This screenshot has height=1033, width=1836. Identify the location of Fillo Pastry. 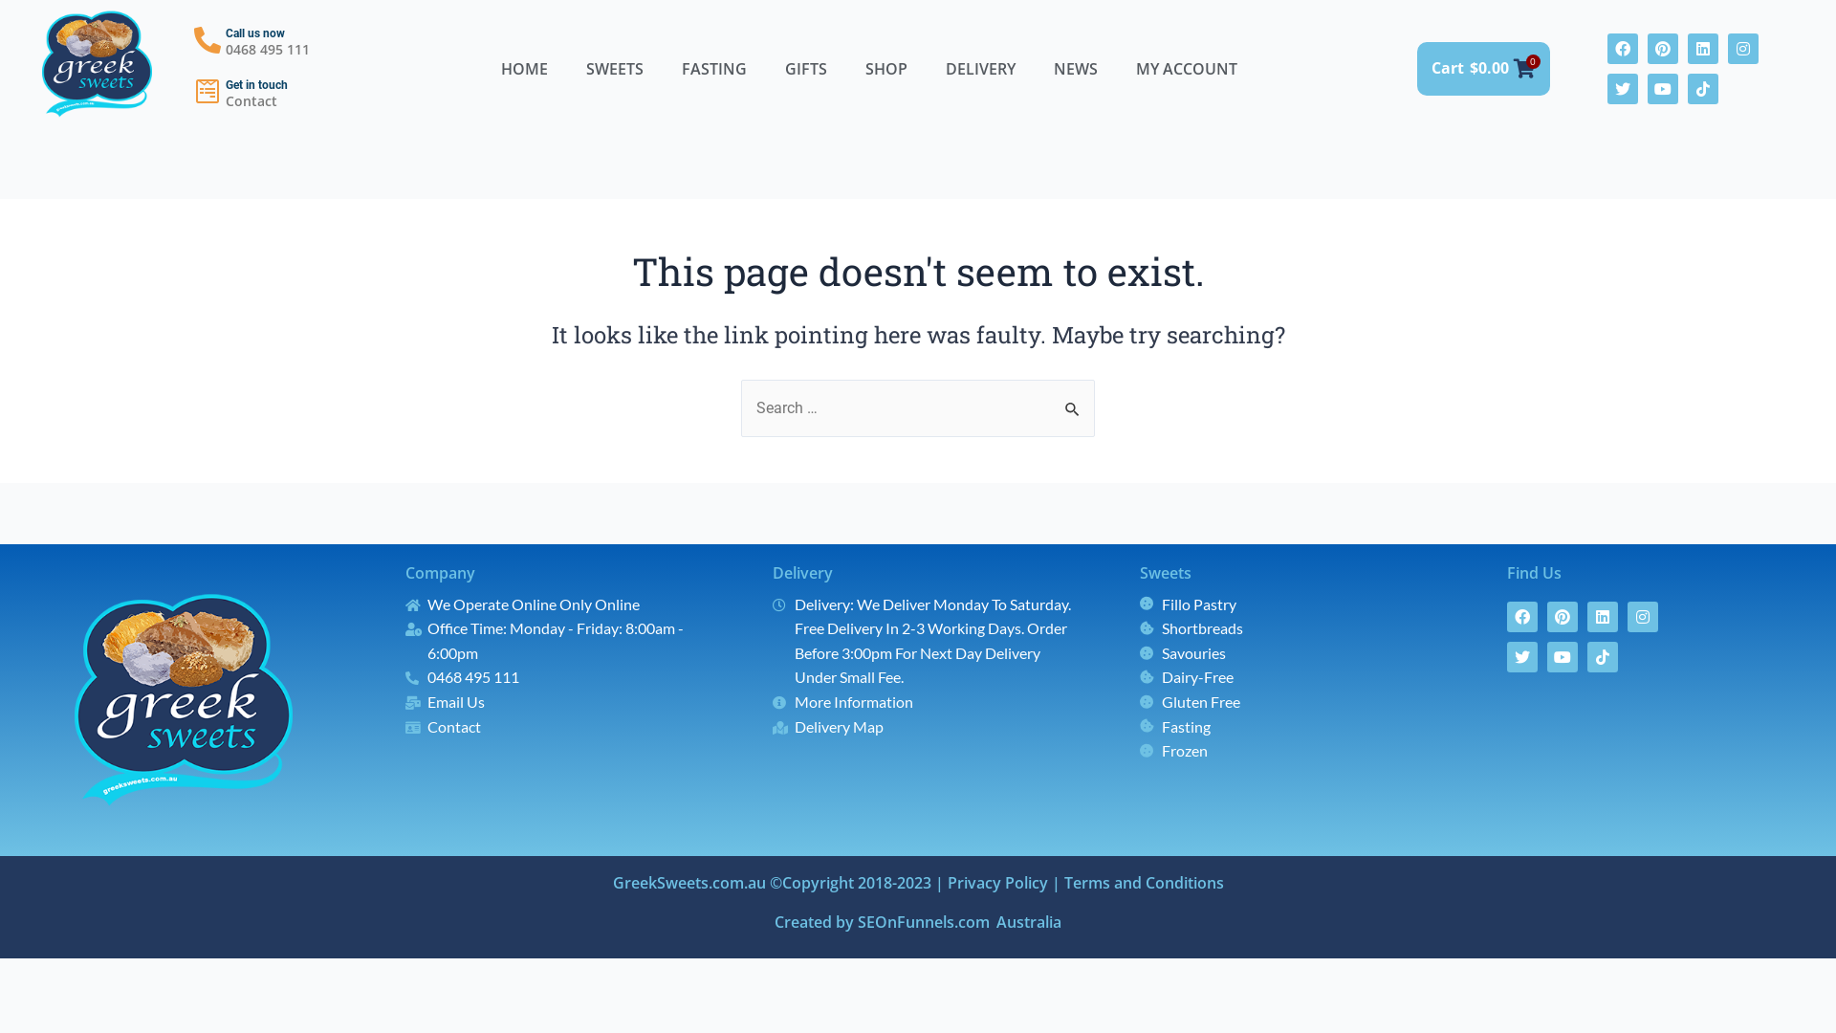
(1295, 604).